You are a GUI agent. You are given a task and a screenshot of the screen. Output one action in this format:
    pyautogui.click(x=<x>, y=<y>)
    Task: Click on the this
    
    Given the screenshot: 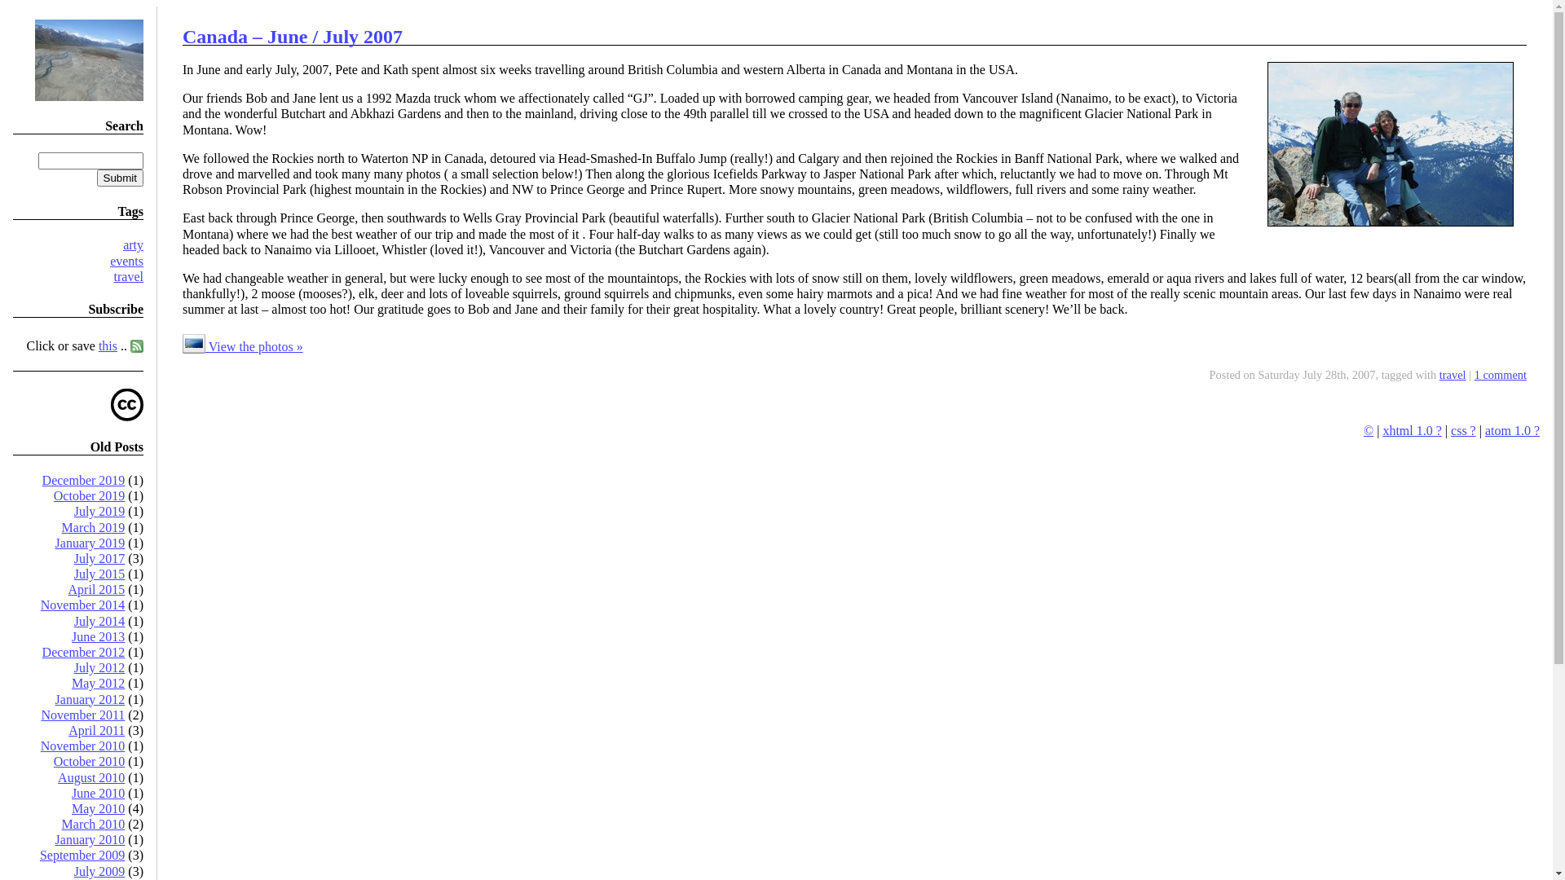 What is the action you would take?
    pyautogui.click(x=108, y=345)
    